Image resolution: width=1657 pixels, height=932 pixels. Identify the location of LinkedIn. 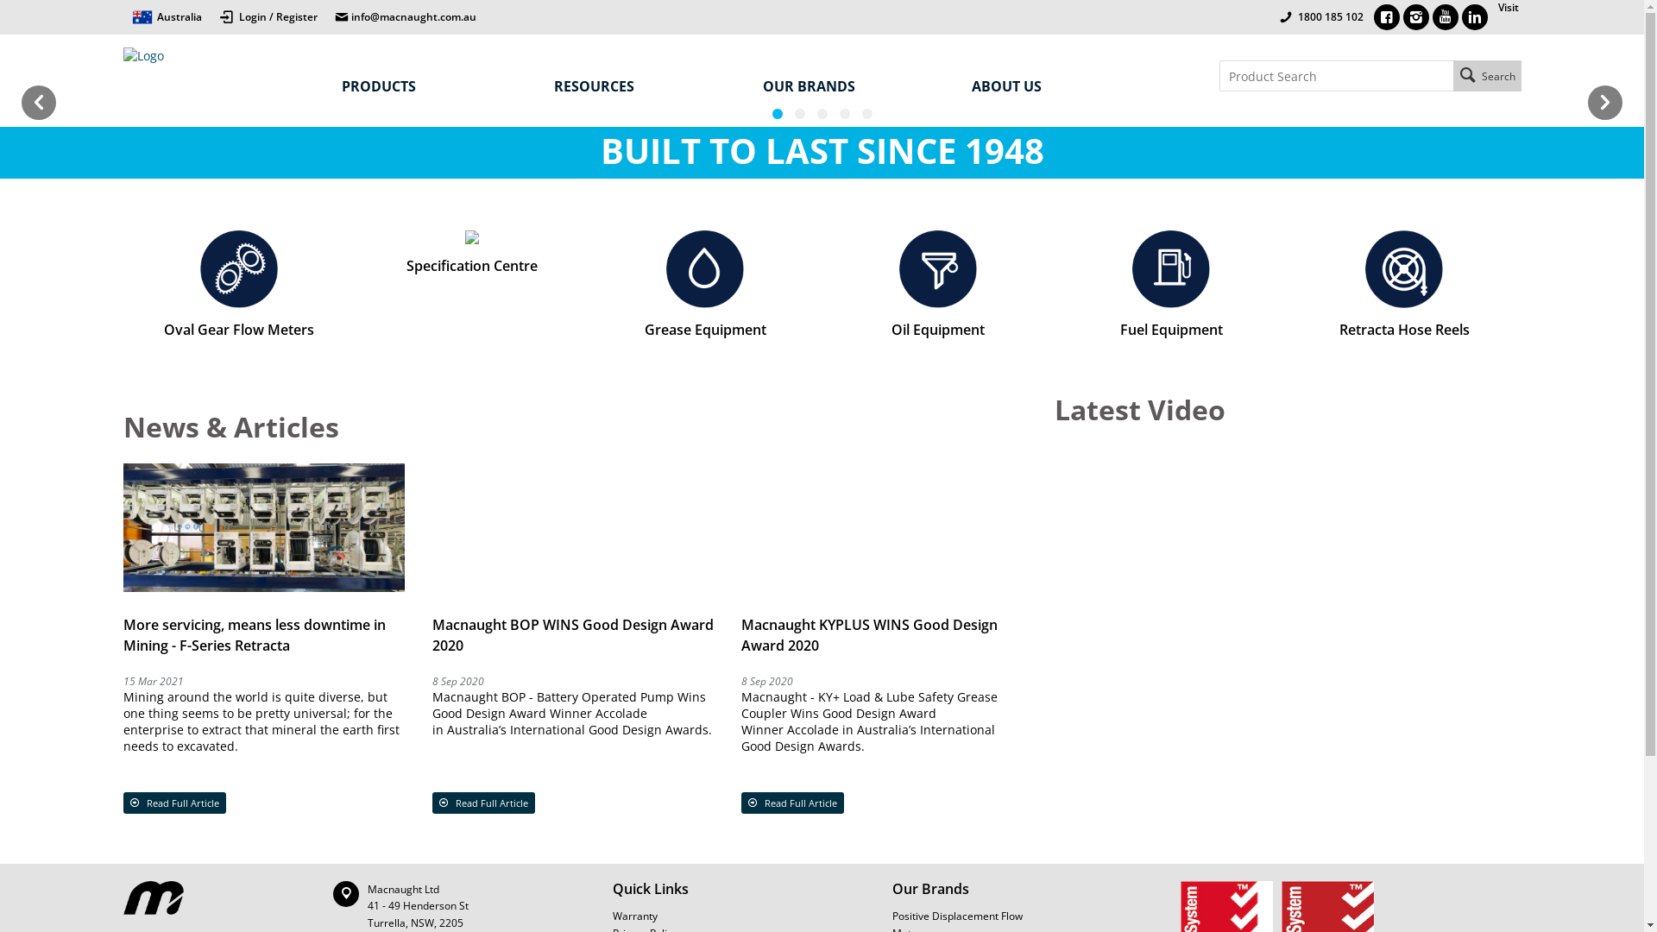
(1475, 17).